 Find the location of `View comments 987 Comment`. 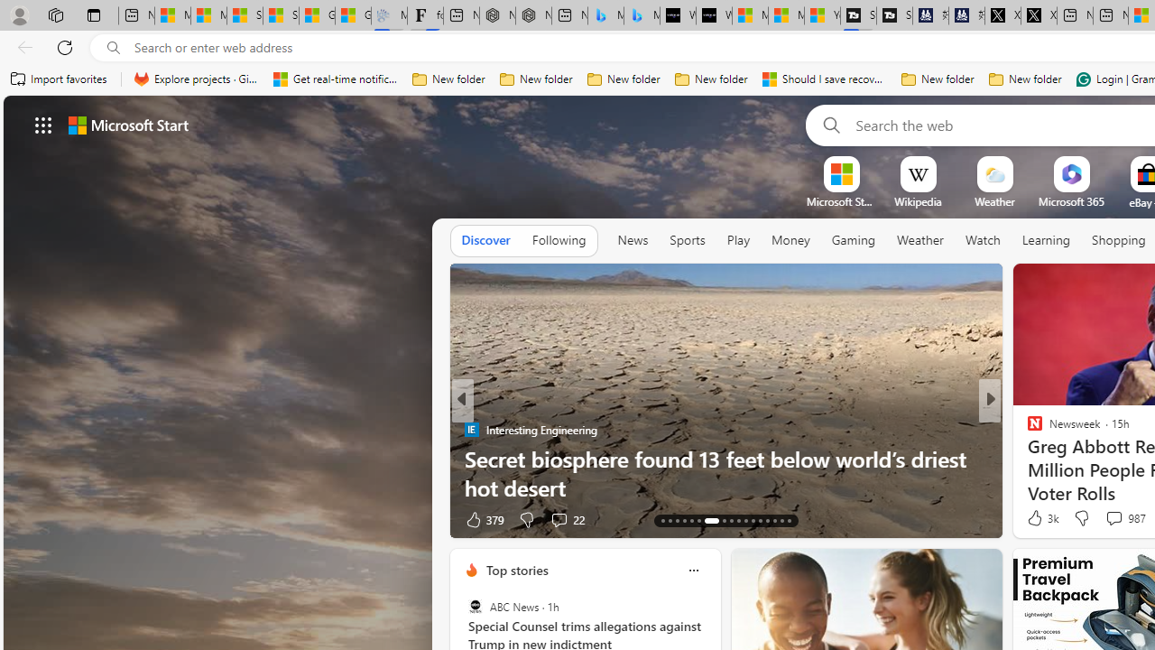

View comments 987 Comment is located at coordinates (1113, 517).